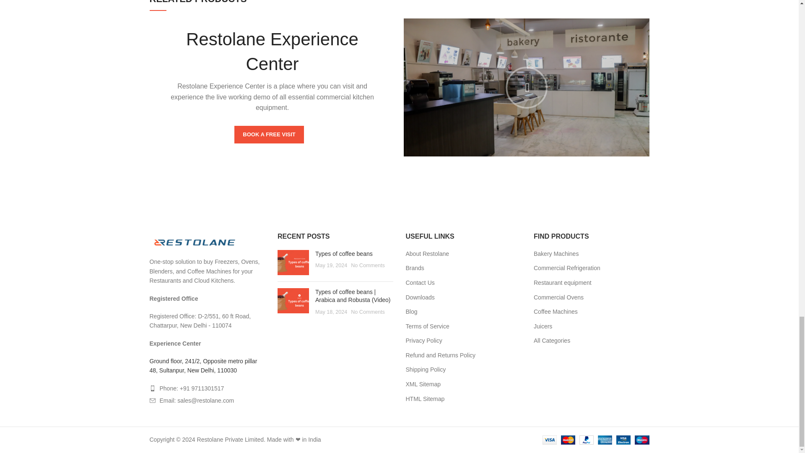 Image resolution: width=805 pixels, height=453 pixels. I want to click on wd-phone-dark, so click(152, 388).